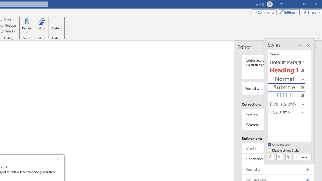 Image resolution: width=322 pixels, height=181 pixels. Describe the element at coordinates (288, 157) in the screenshot. I see `Class: NetUIButton` at that location.